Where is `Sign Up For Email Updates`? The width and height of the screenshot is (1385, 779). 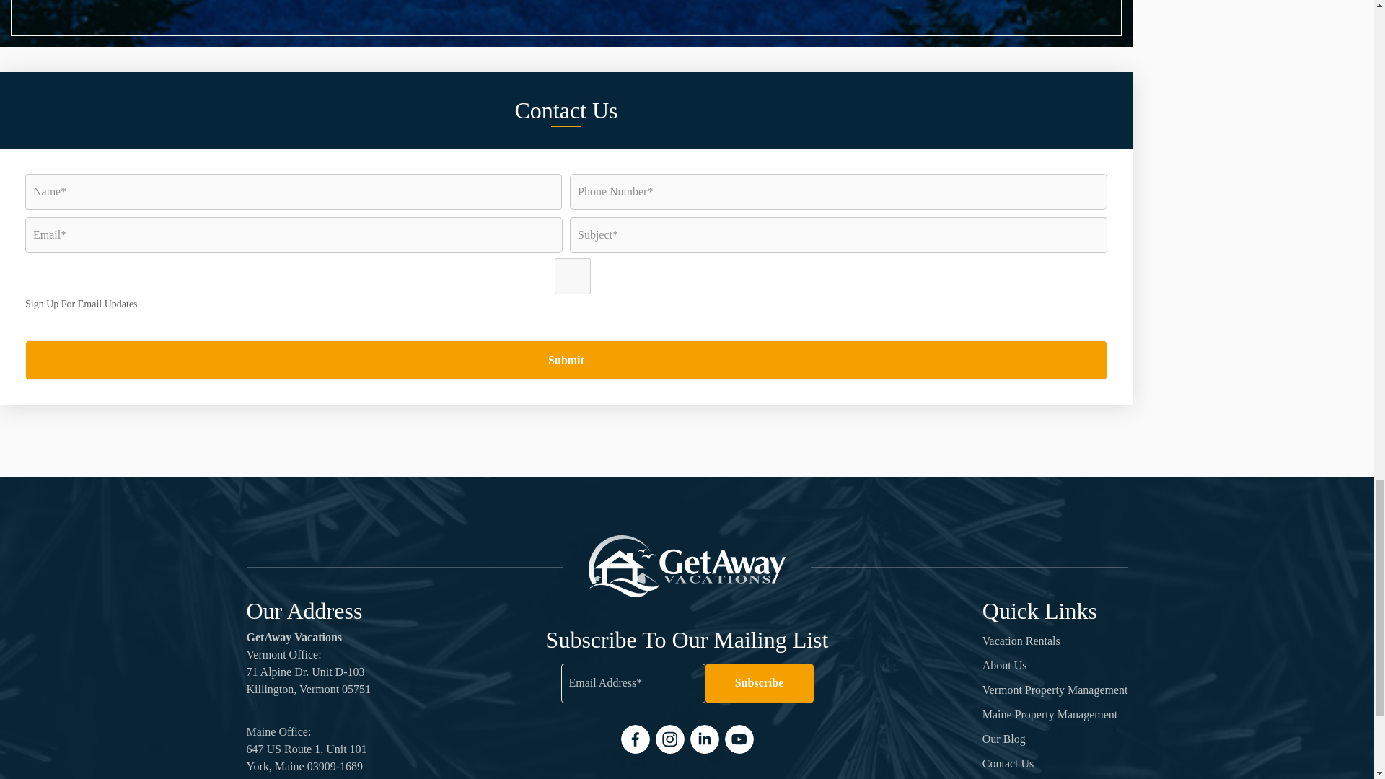 Sign Up For Email Updates is located at coordinates (573, 276).